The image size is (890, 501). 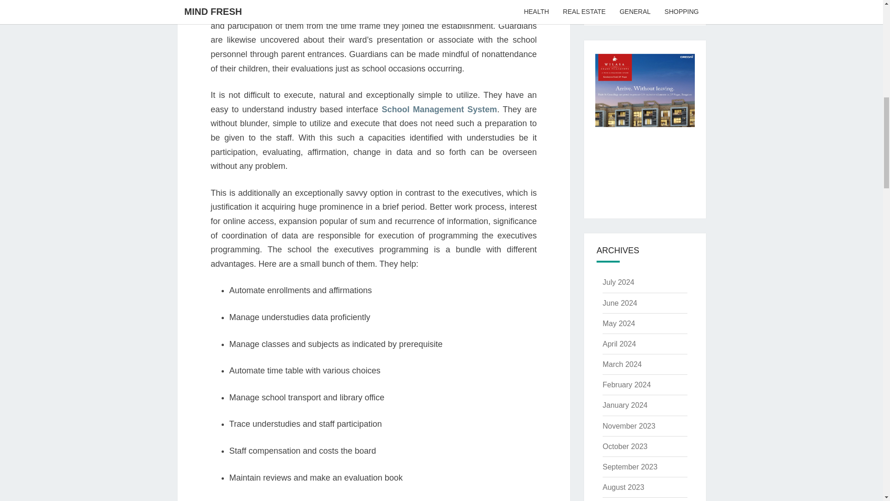 I want to click on July 2024, so click(x=618, y=282).